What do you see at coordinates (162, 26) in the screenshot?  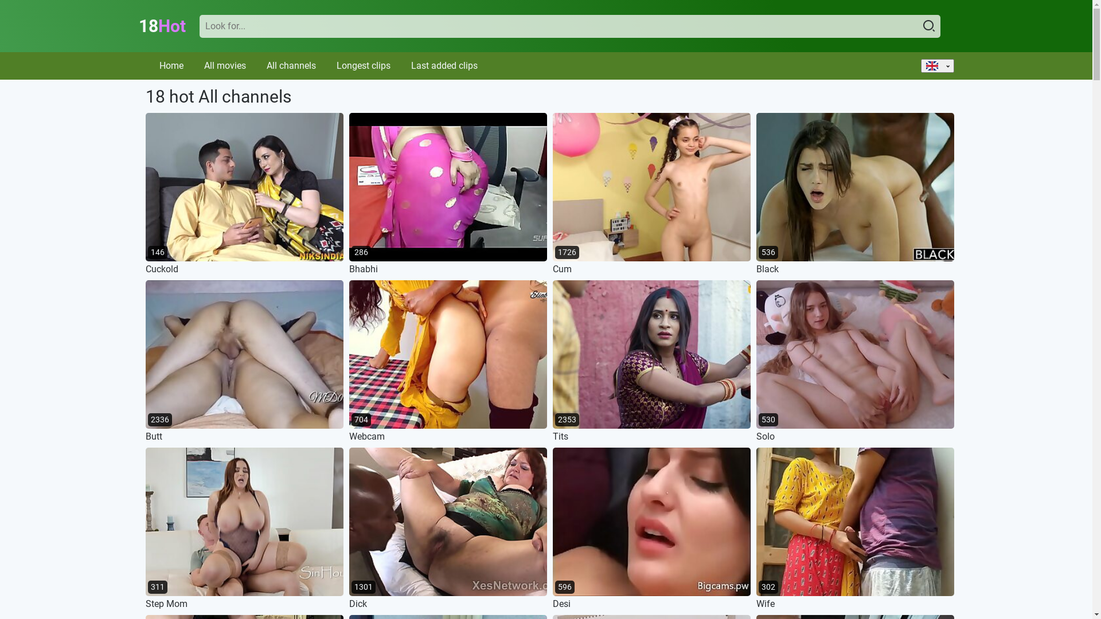 I see `18Hot` at bounding box center [162, 26].